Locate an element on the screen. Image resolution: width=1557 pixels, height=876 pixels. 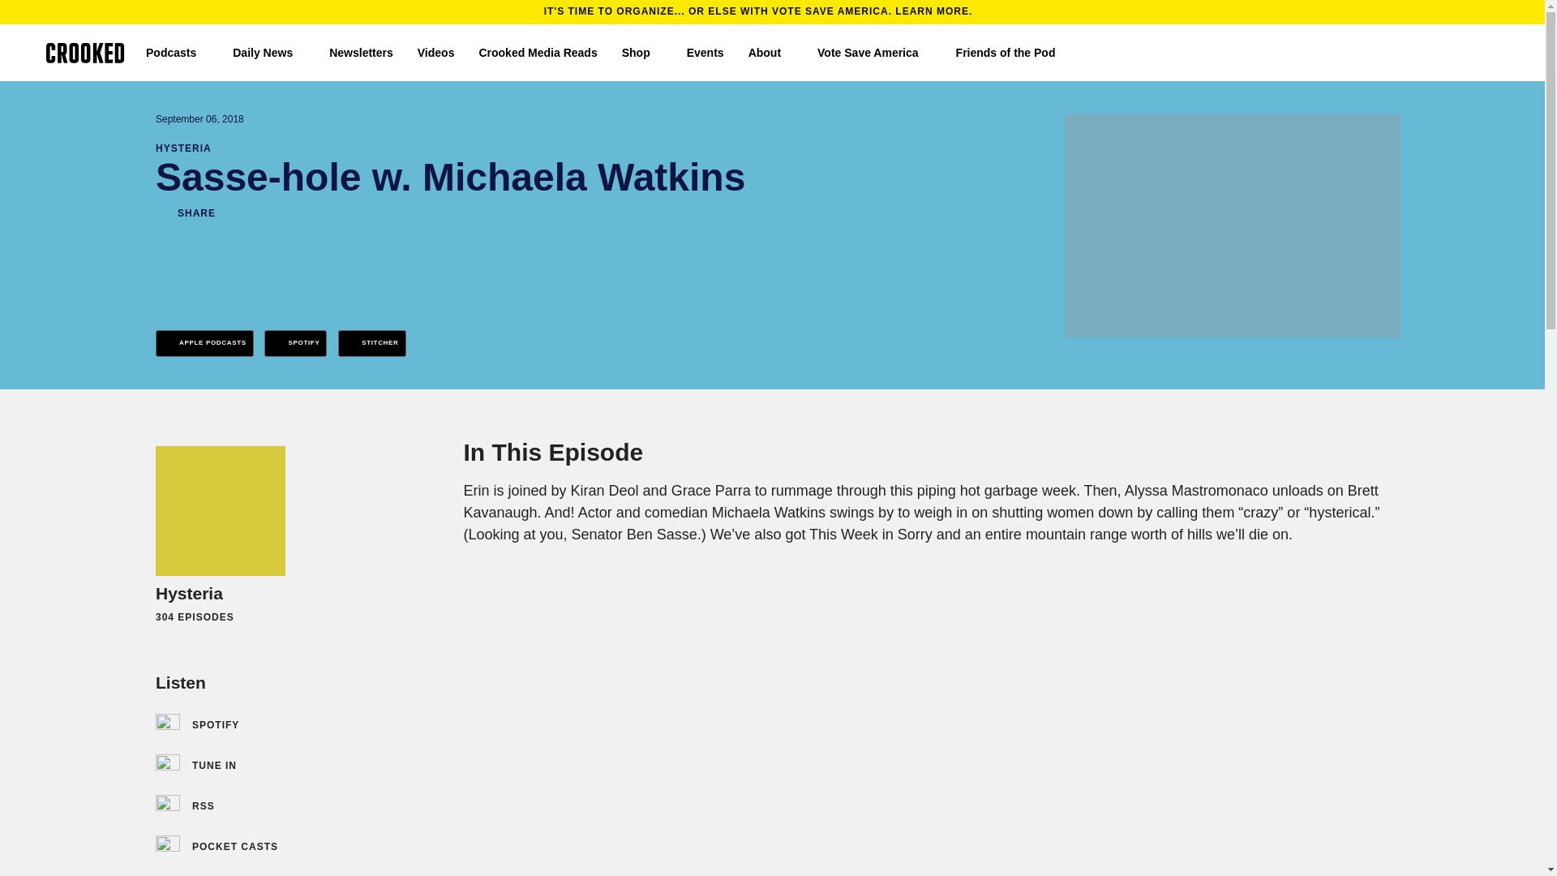
Videos is located at coordinates (435, 52).